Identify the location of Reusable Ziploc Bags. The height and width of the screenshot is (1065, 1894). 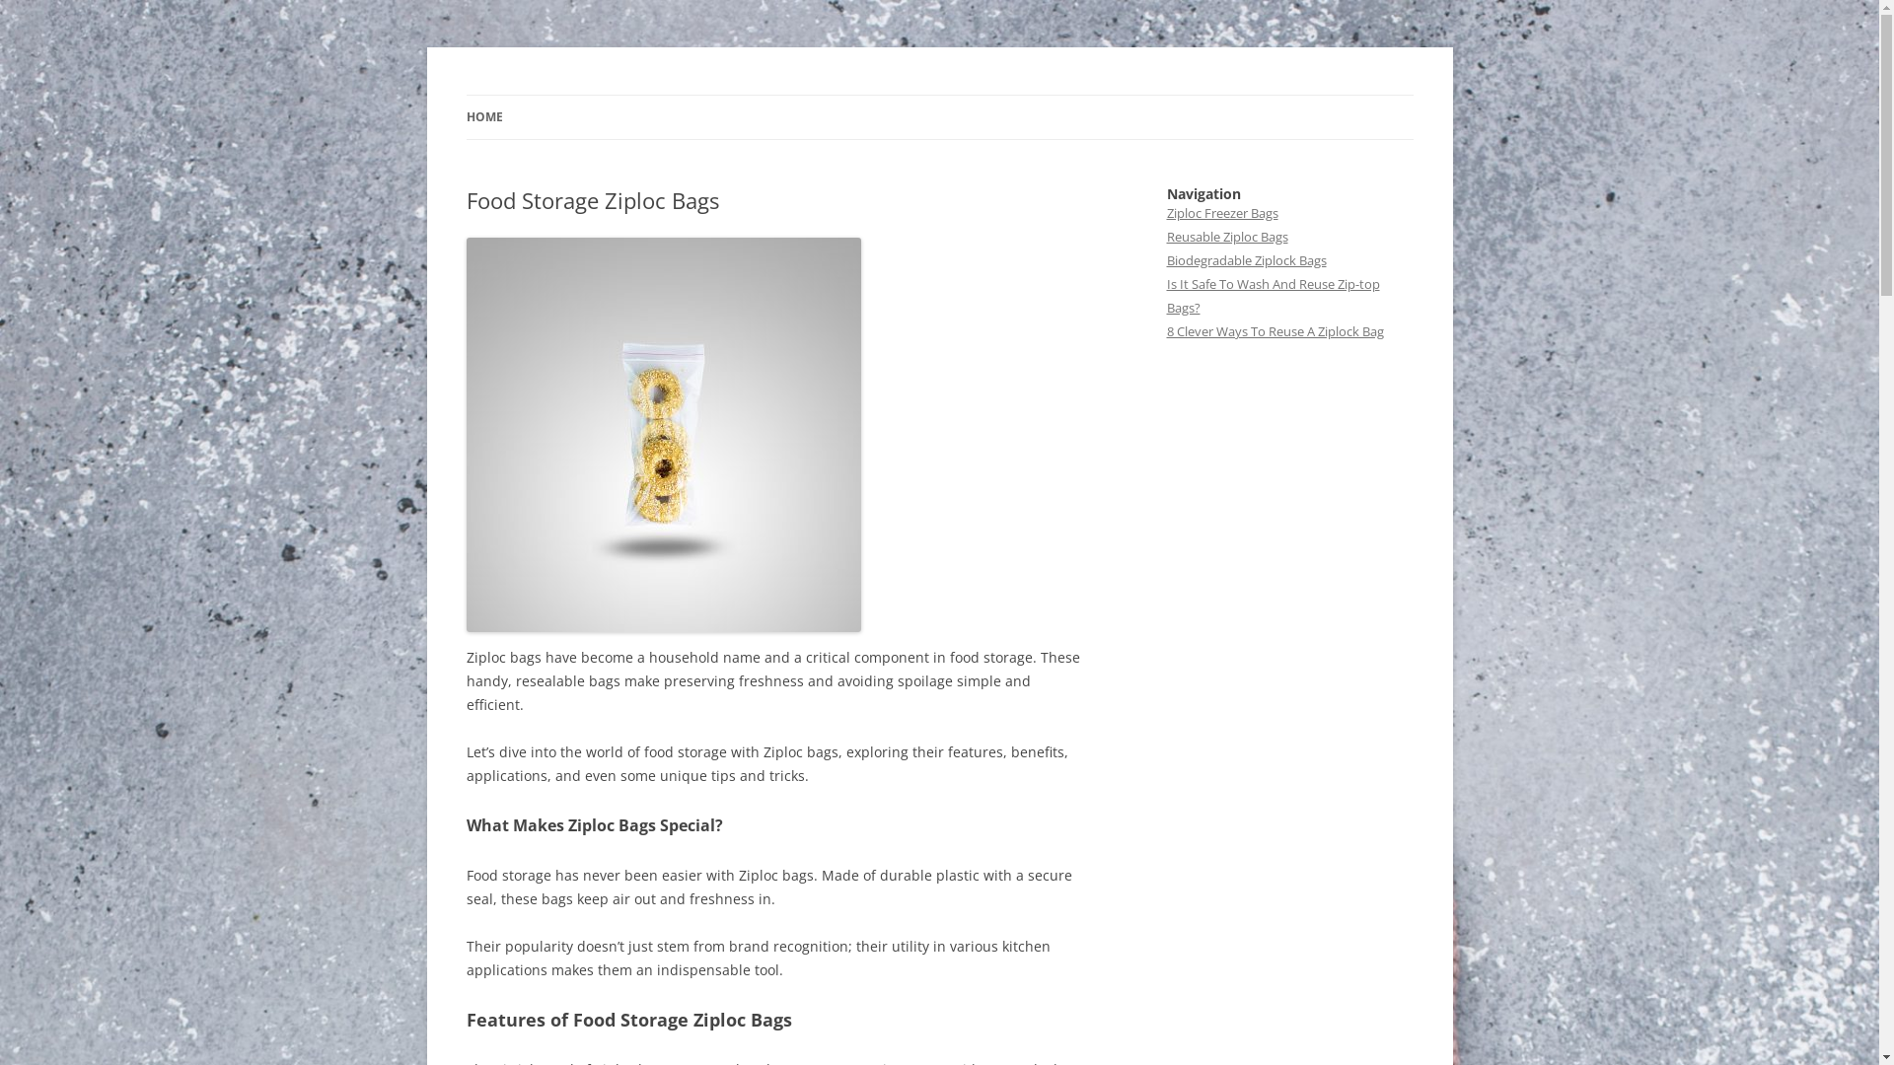
(1227, 237).